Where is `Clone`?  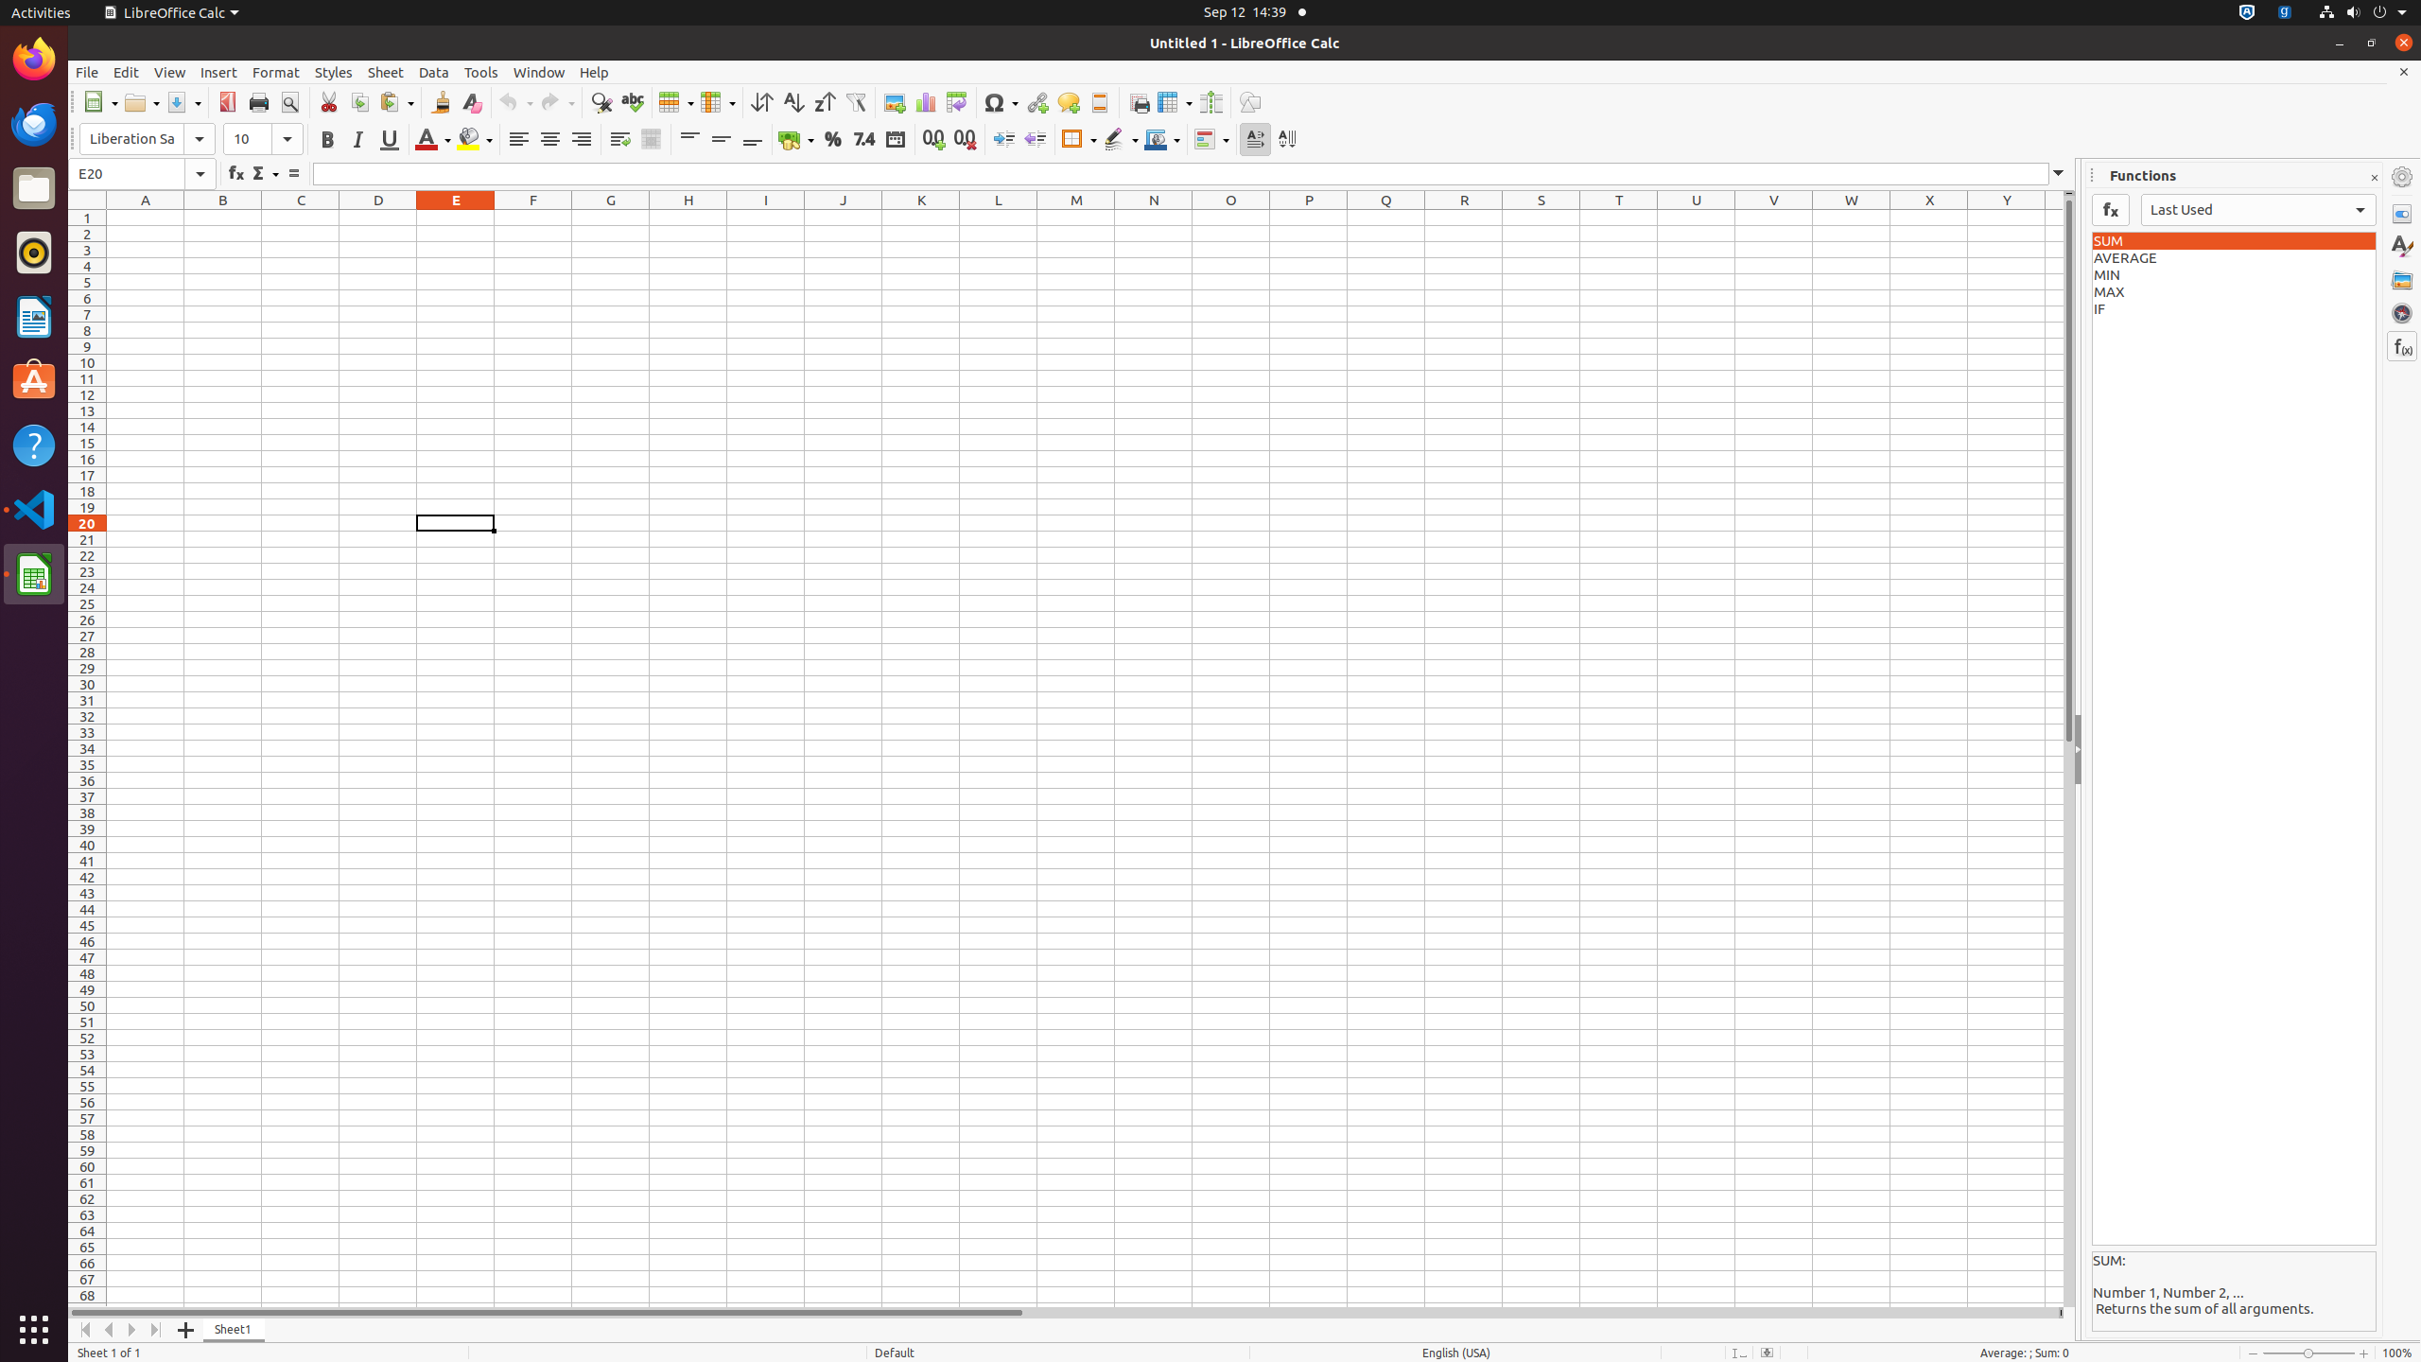
Clone is located at coordinates (441, 102).